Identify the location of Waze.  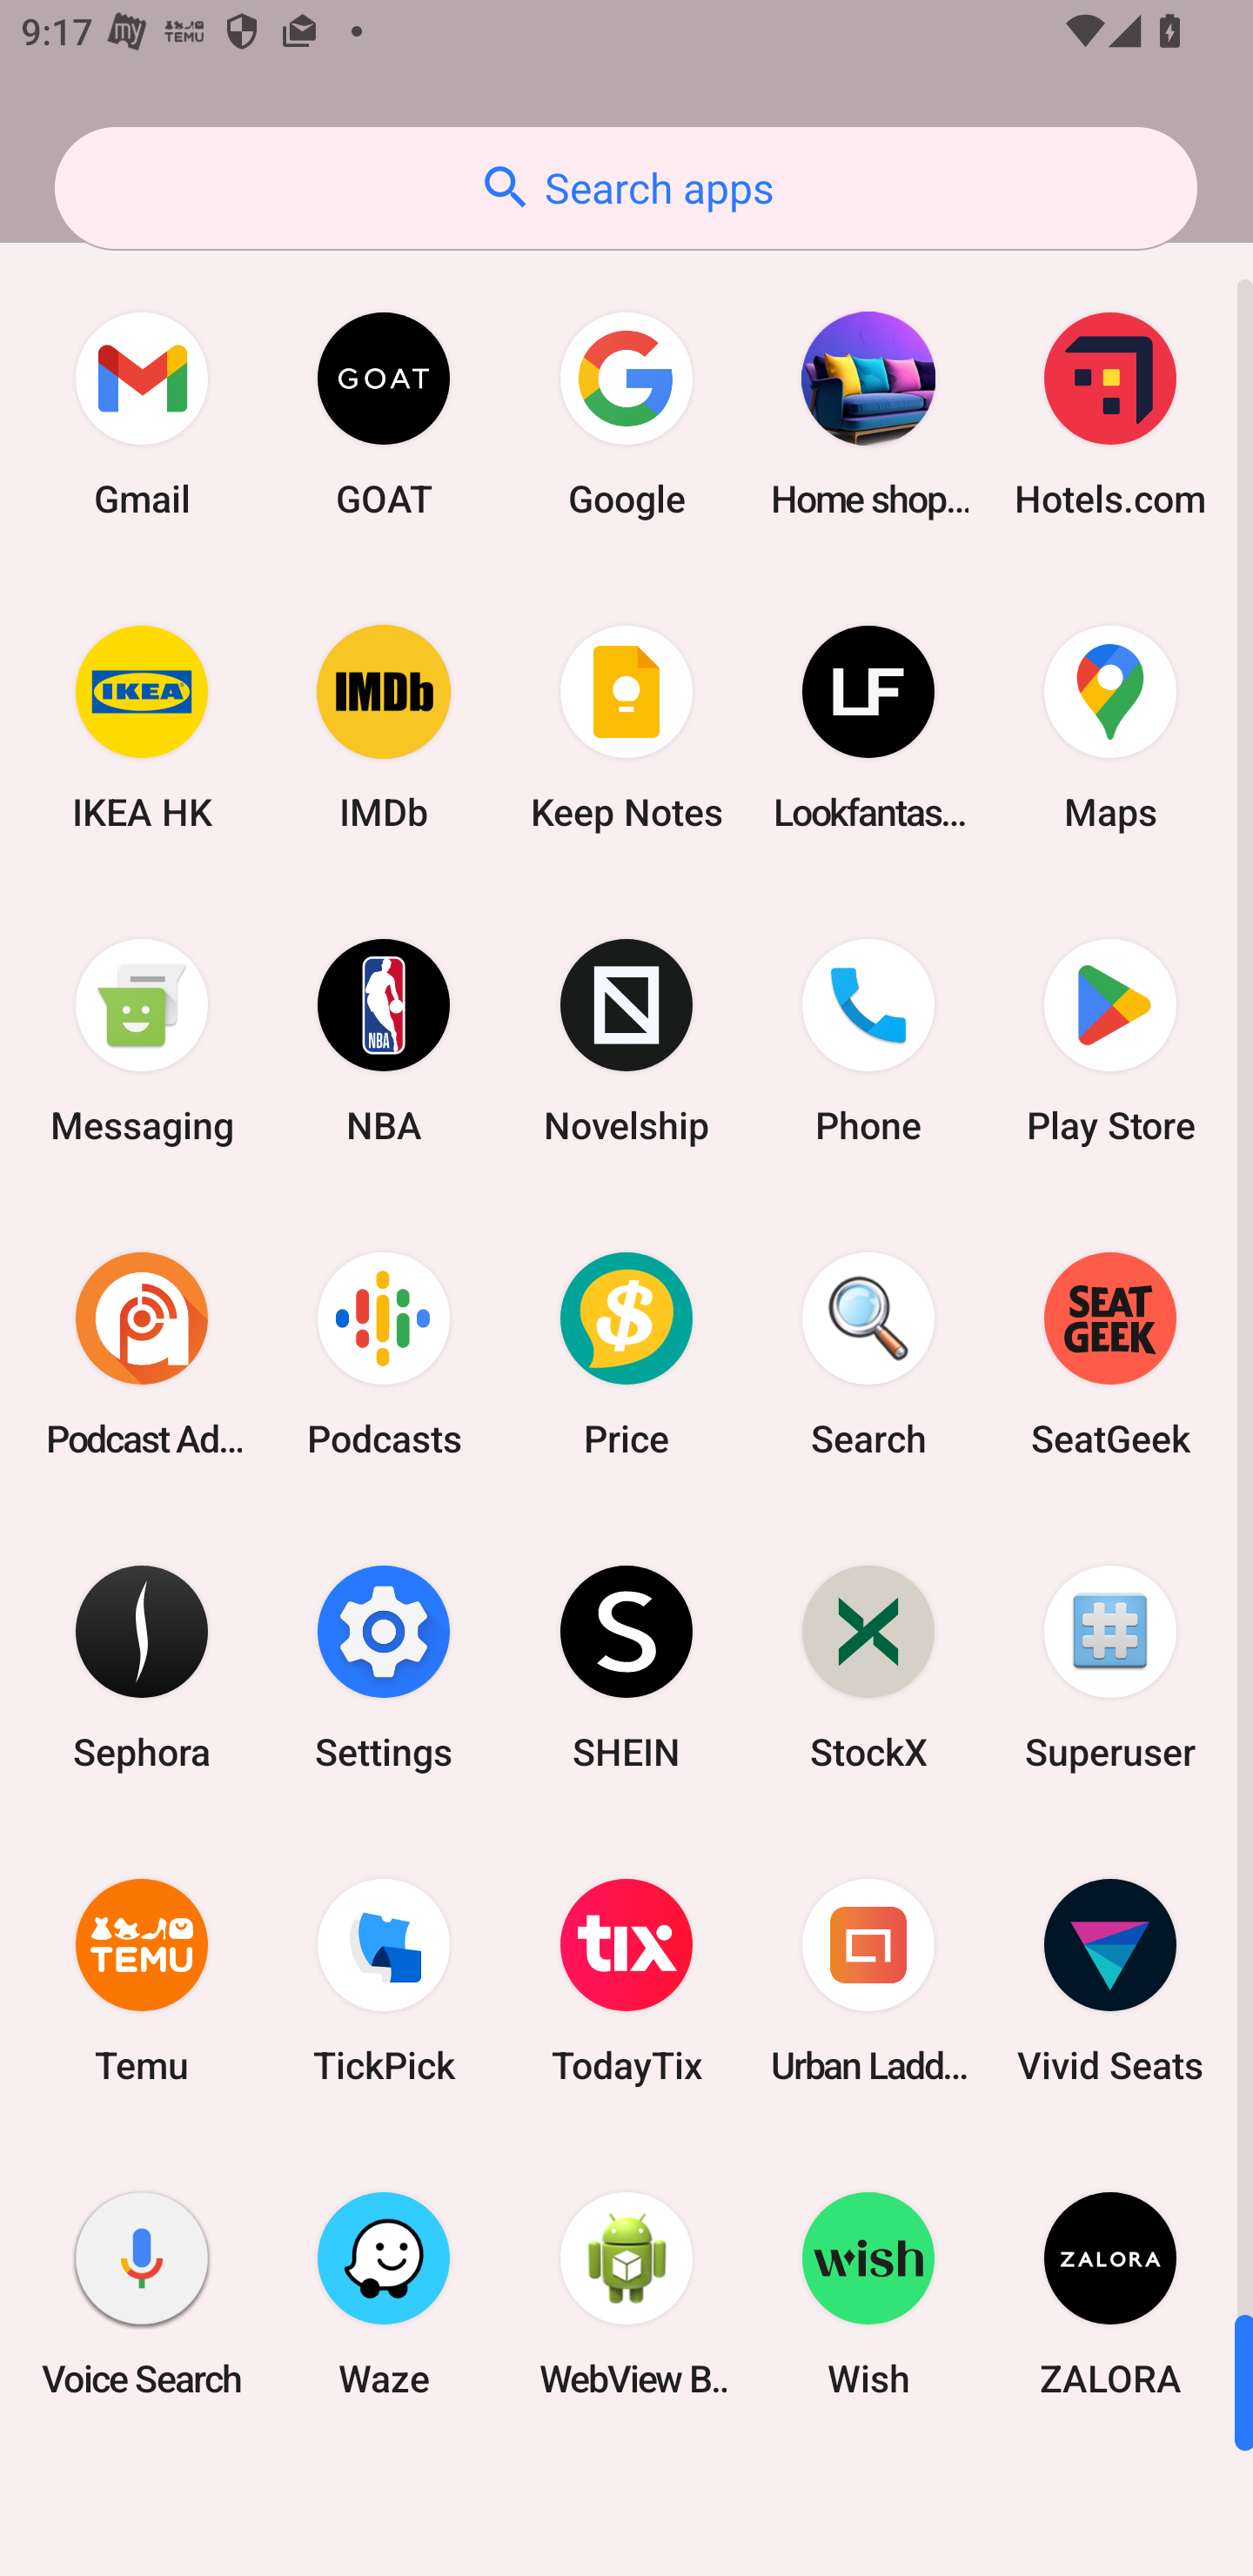
(384, 2293).